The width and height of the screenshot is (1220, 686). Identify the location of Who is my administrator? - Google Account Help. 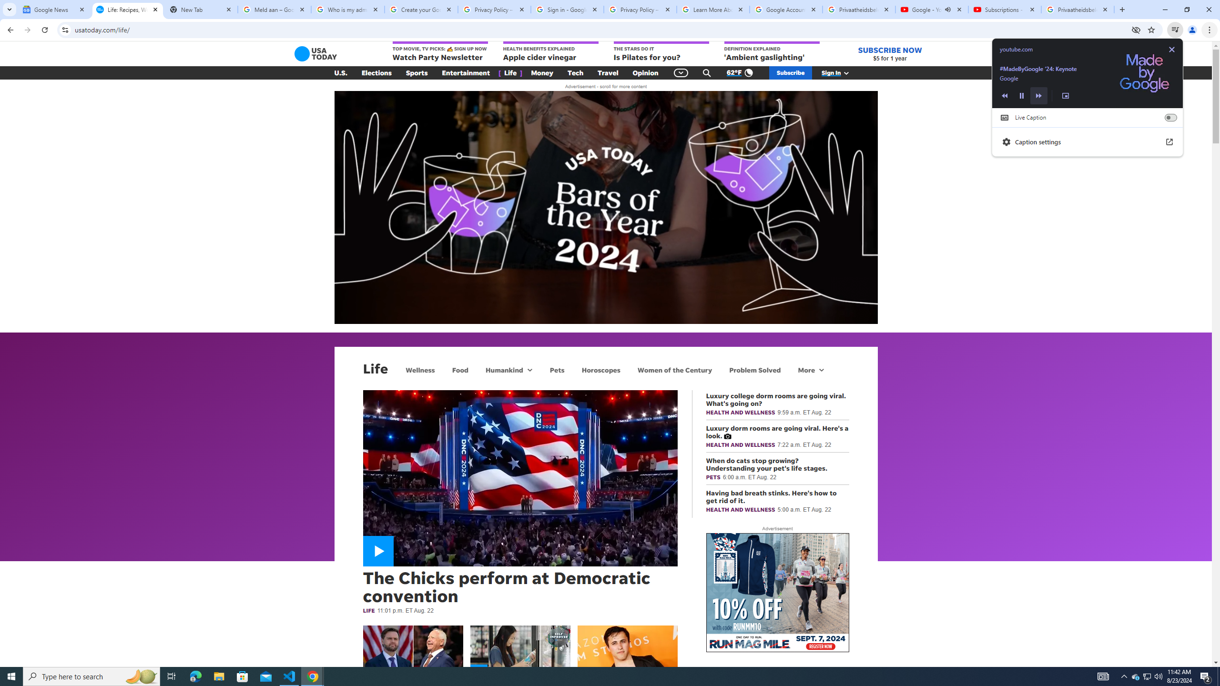
(542, 73).